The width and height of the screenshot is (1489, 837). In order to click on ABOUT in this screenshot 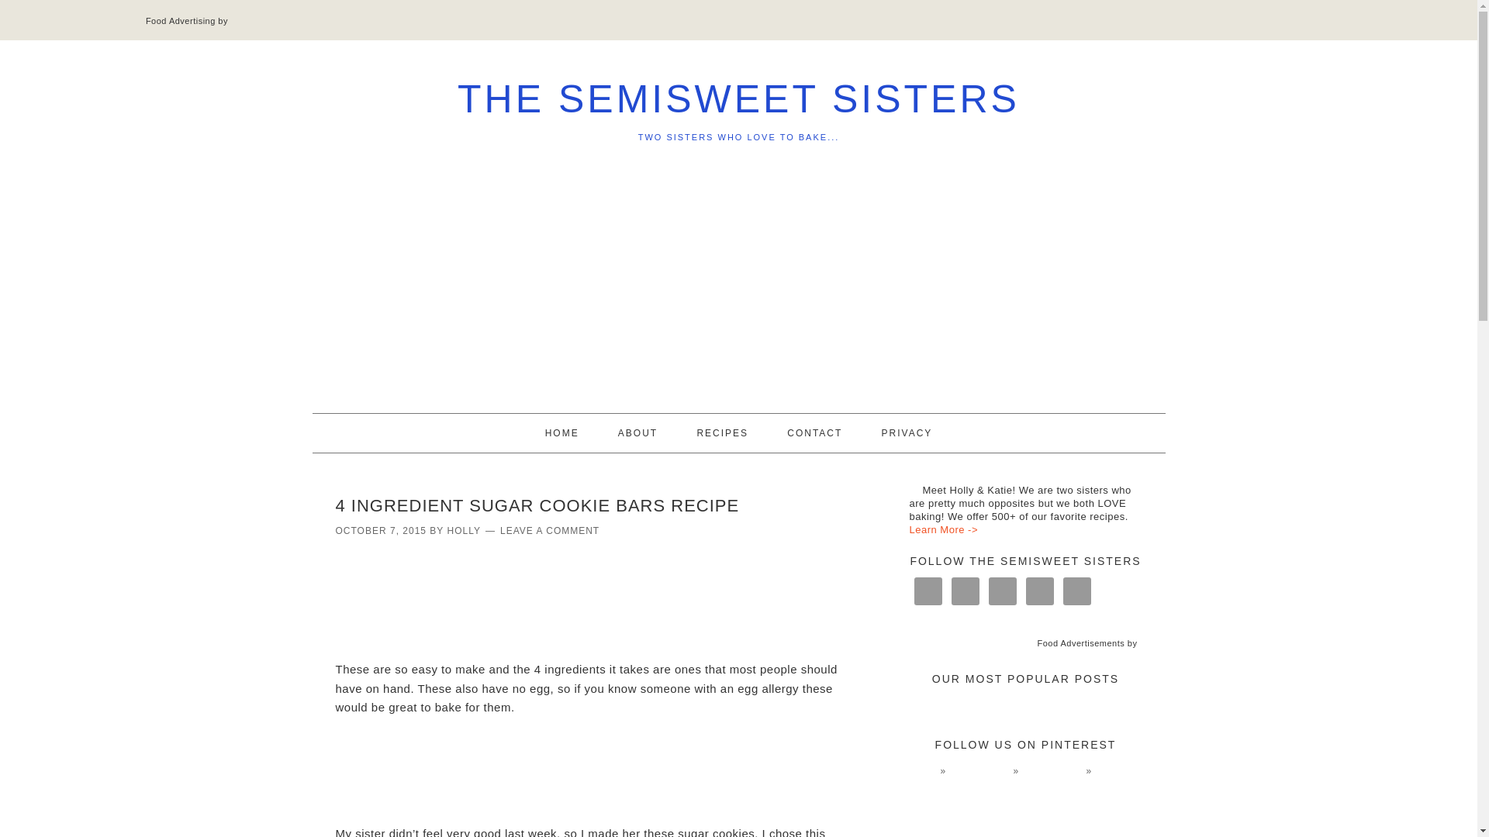, I will do `click(637, 432)`.